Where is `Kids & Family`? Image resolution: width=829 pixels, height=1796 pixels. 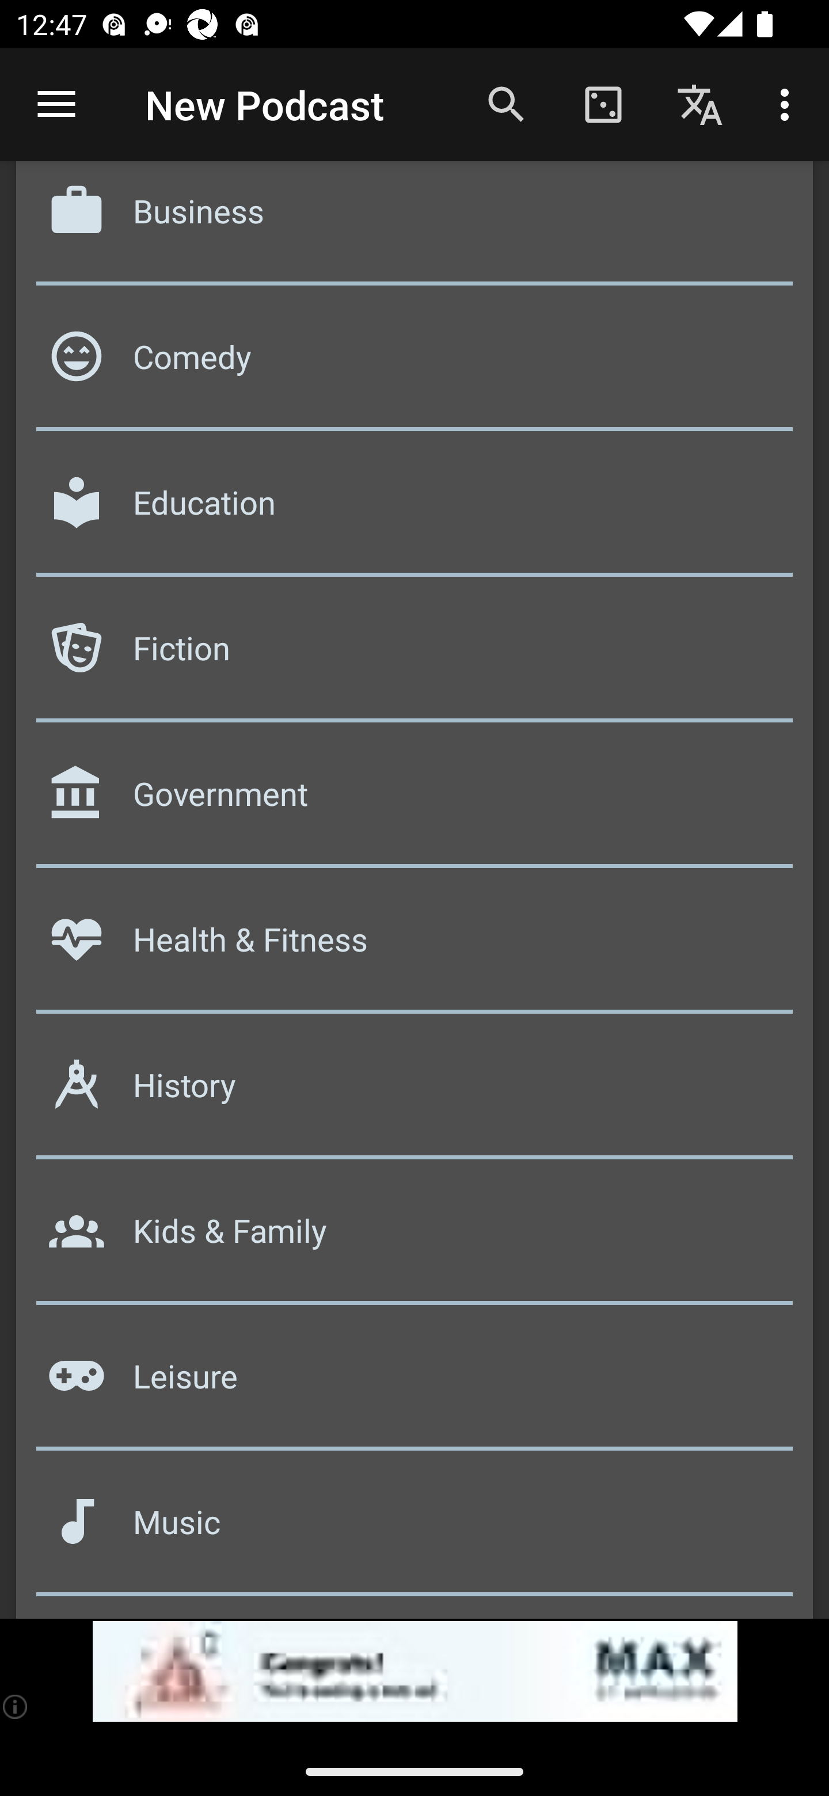
Kids & Family is located at coordinates (414, 1238).